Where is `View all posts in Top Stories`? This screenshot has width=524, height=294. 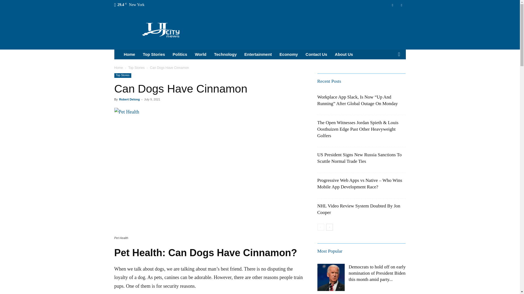
View all posts in Top Stories is located at coordinates (136, 68).